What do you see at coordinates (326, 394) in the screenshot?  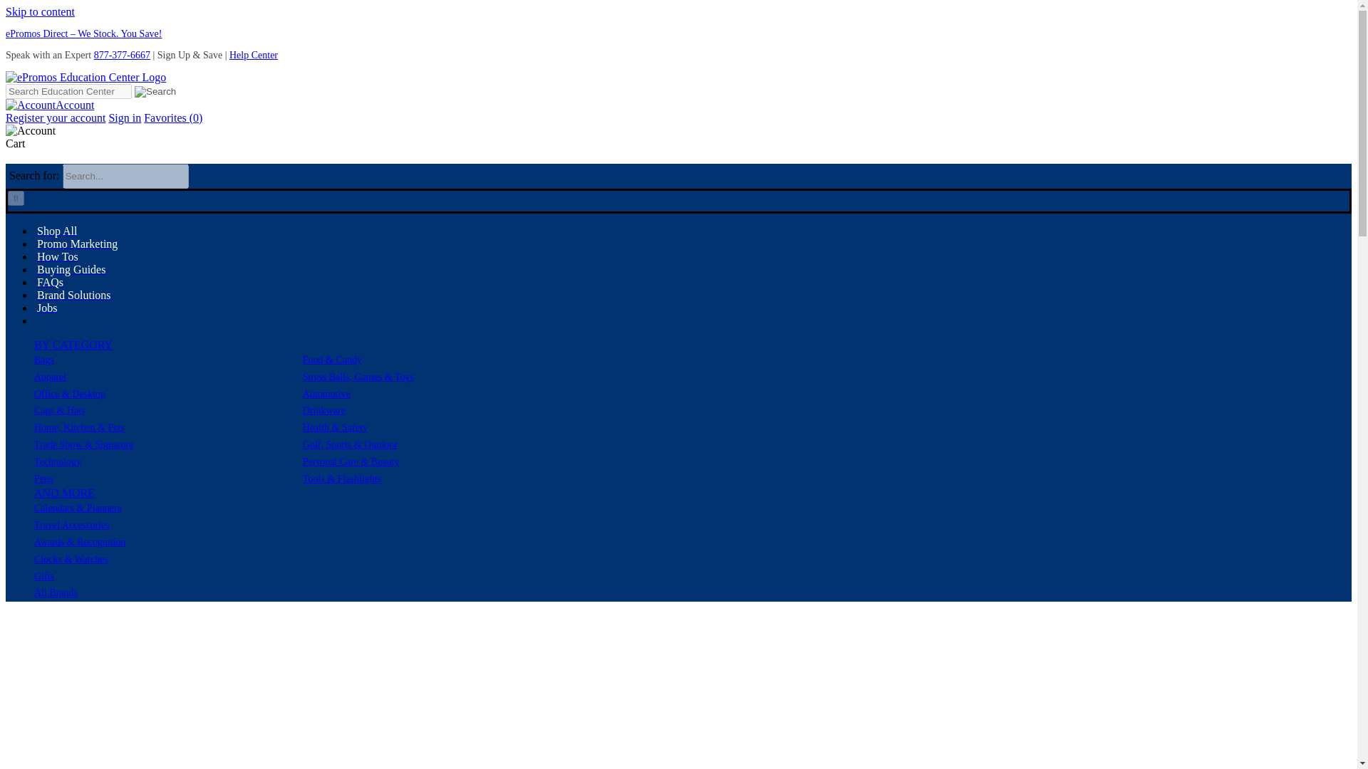 I see `Automotive` at bounding box center [326, 394].